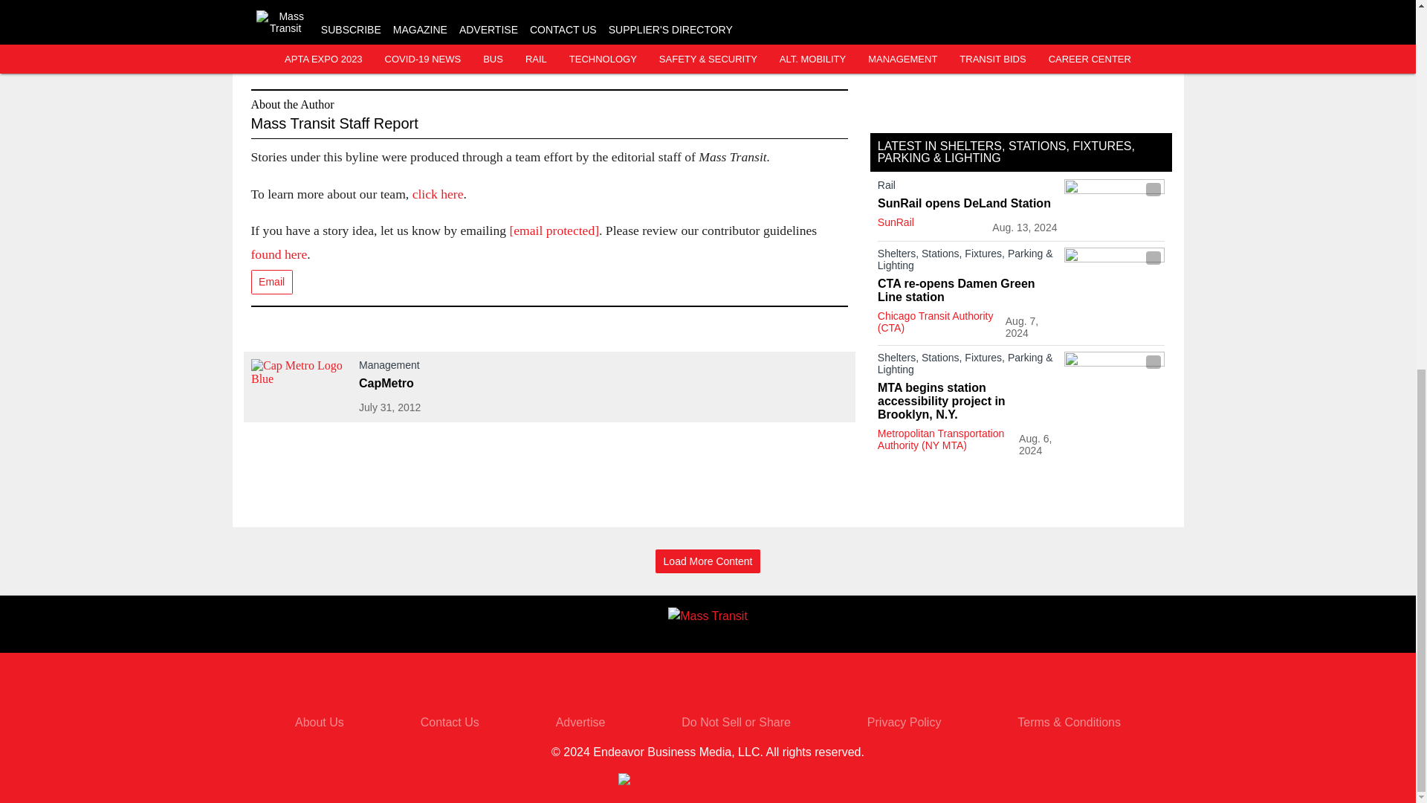 Image resolution: width=1427 pixels, height=803 pixels. I want to click on Rail, so click(967, 187).